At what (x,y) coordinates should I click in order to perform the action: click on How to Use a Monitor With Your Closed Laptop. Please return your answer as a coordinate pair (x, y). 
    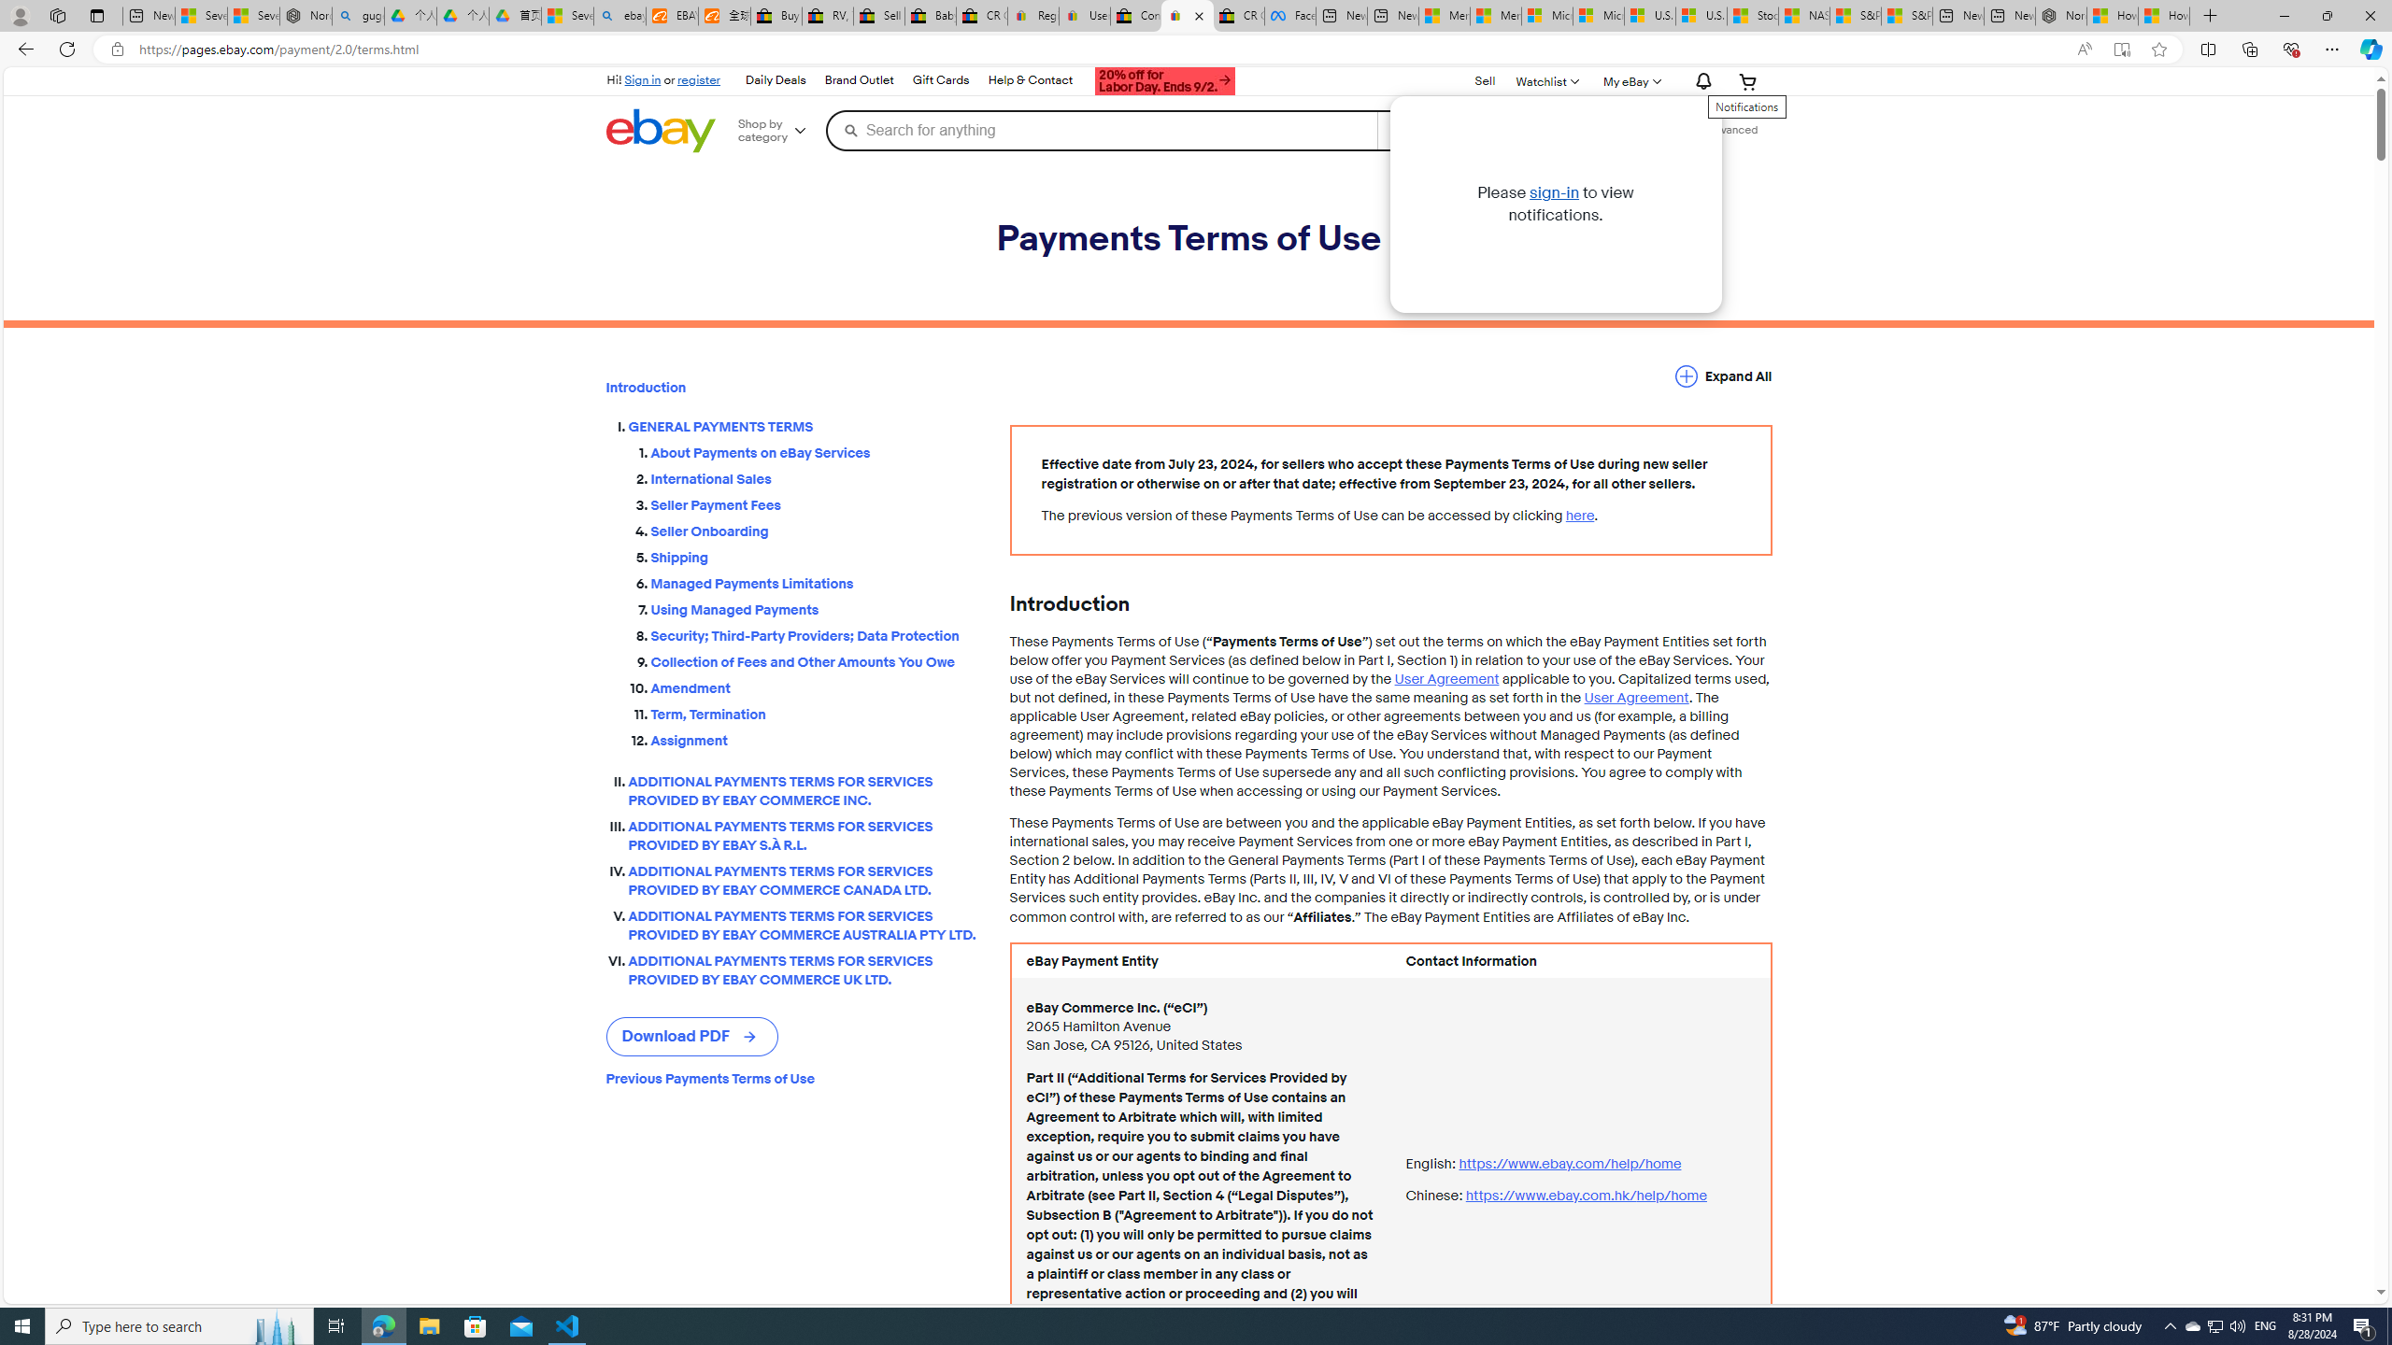
    Looking at the image, I should click on (2164, 16).